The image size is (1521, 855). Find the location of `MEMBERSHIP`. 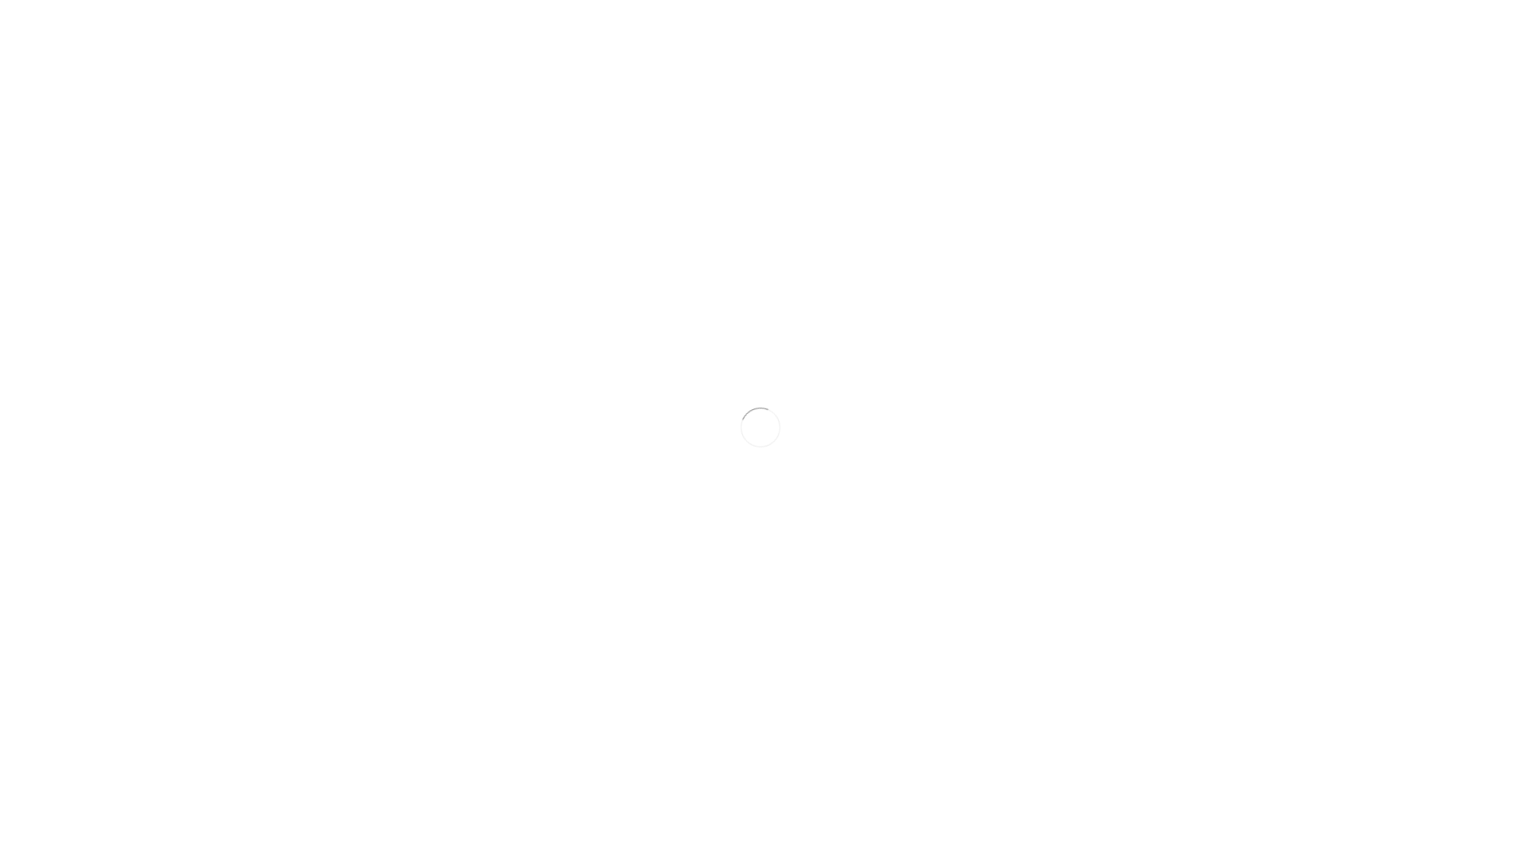

MEMBERSHIP is located at coordinates (761, 28).